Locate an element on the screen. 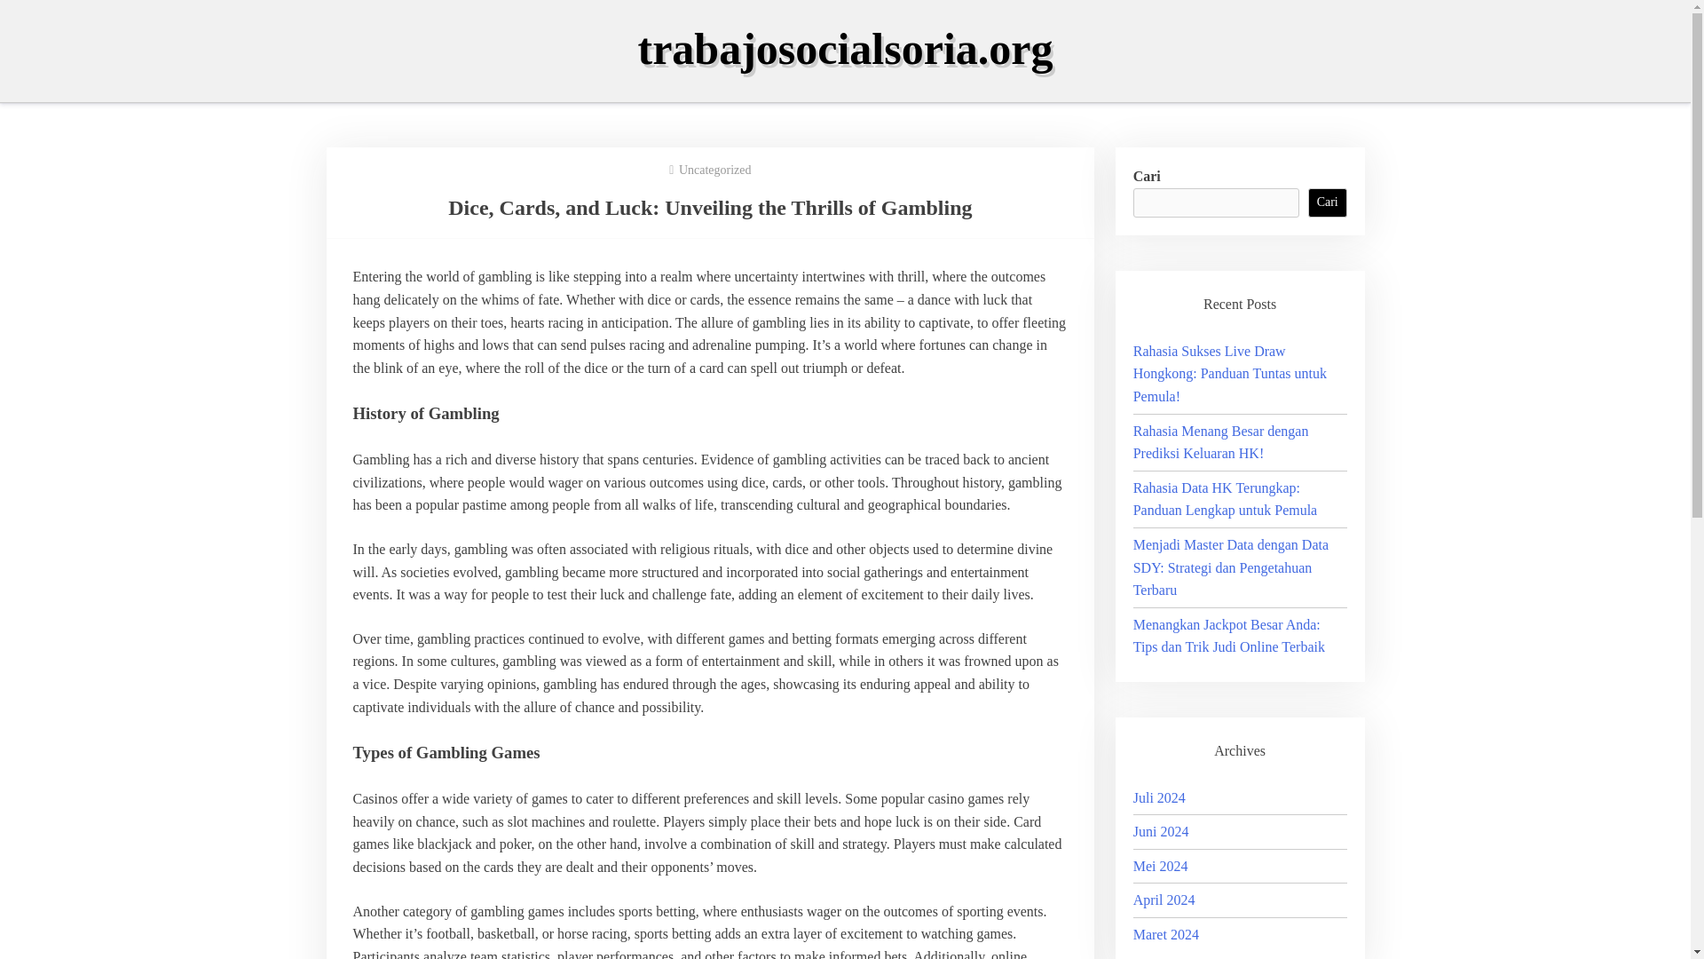 The width and height of the screenshot is (1704, 959). April 2024 is located at coordinates (1164, 900).